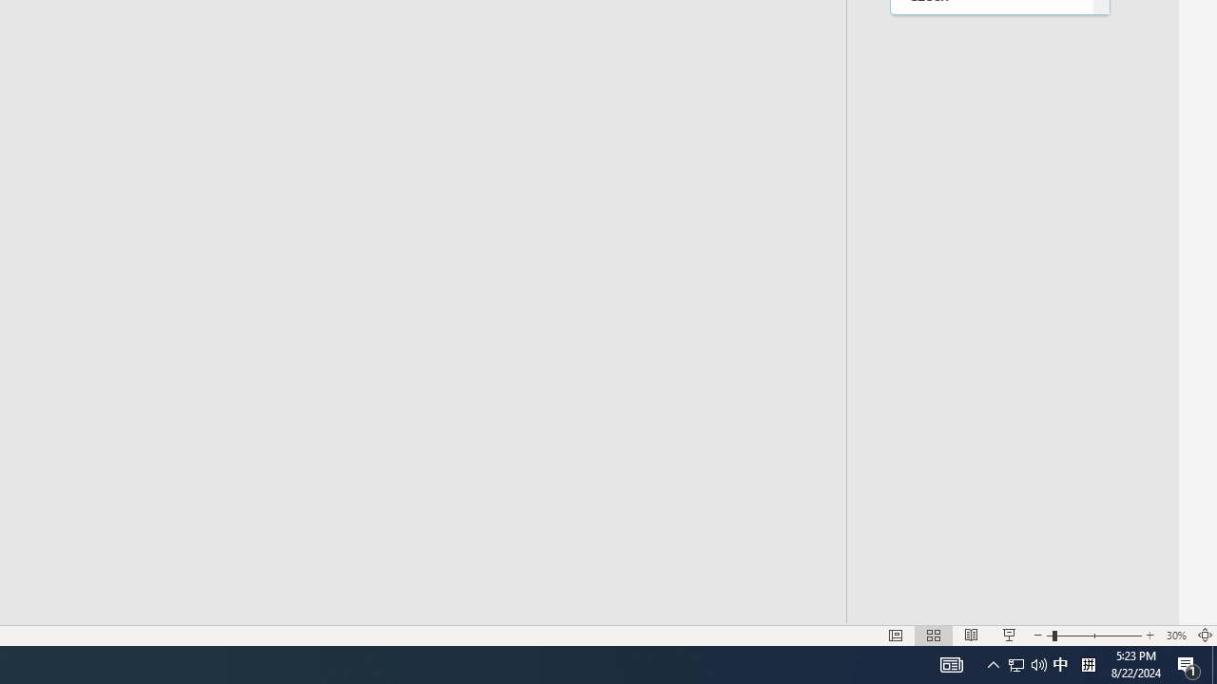  I want to click on Finnish, so click(991, 422).